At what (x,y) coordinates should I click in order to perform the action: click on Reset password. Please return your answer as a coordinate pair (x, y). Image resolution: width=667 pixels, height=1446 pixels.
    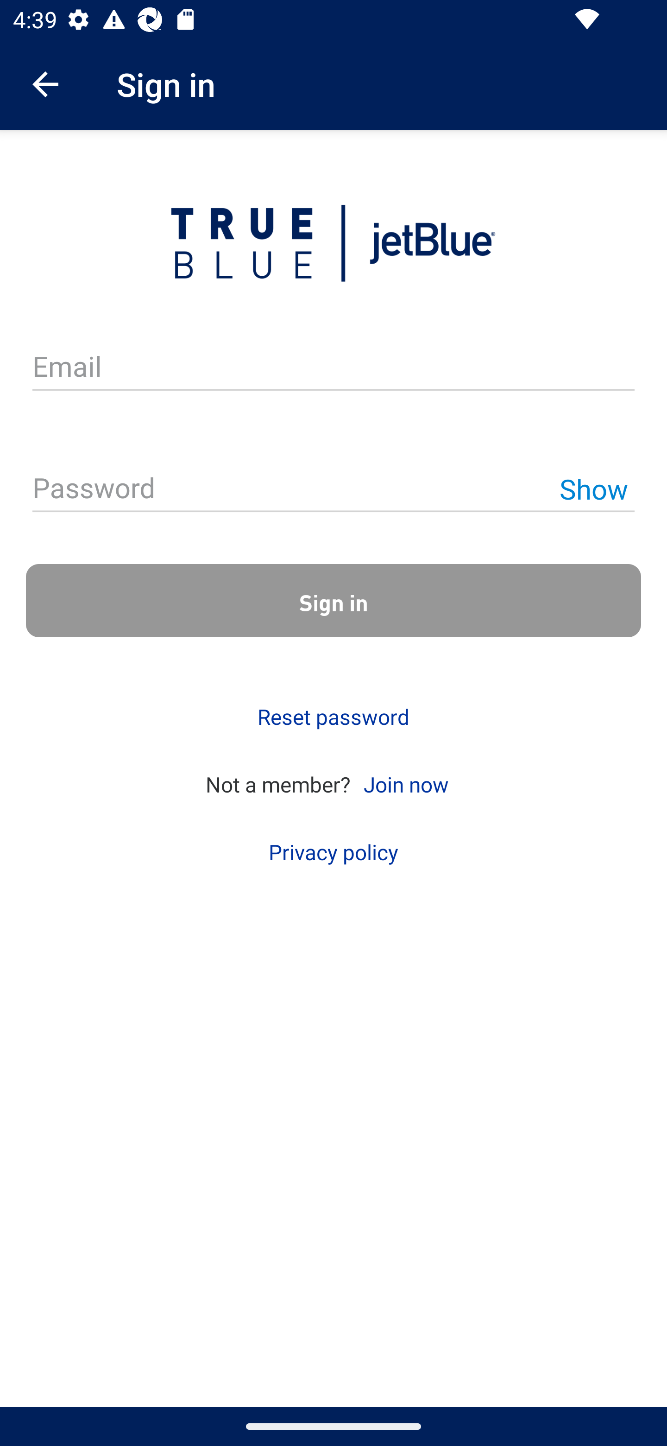
    Looking at the image, I should click on (333, 717).